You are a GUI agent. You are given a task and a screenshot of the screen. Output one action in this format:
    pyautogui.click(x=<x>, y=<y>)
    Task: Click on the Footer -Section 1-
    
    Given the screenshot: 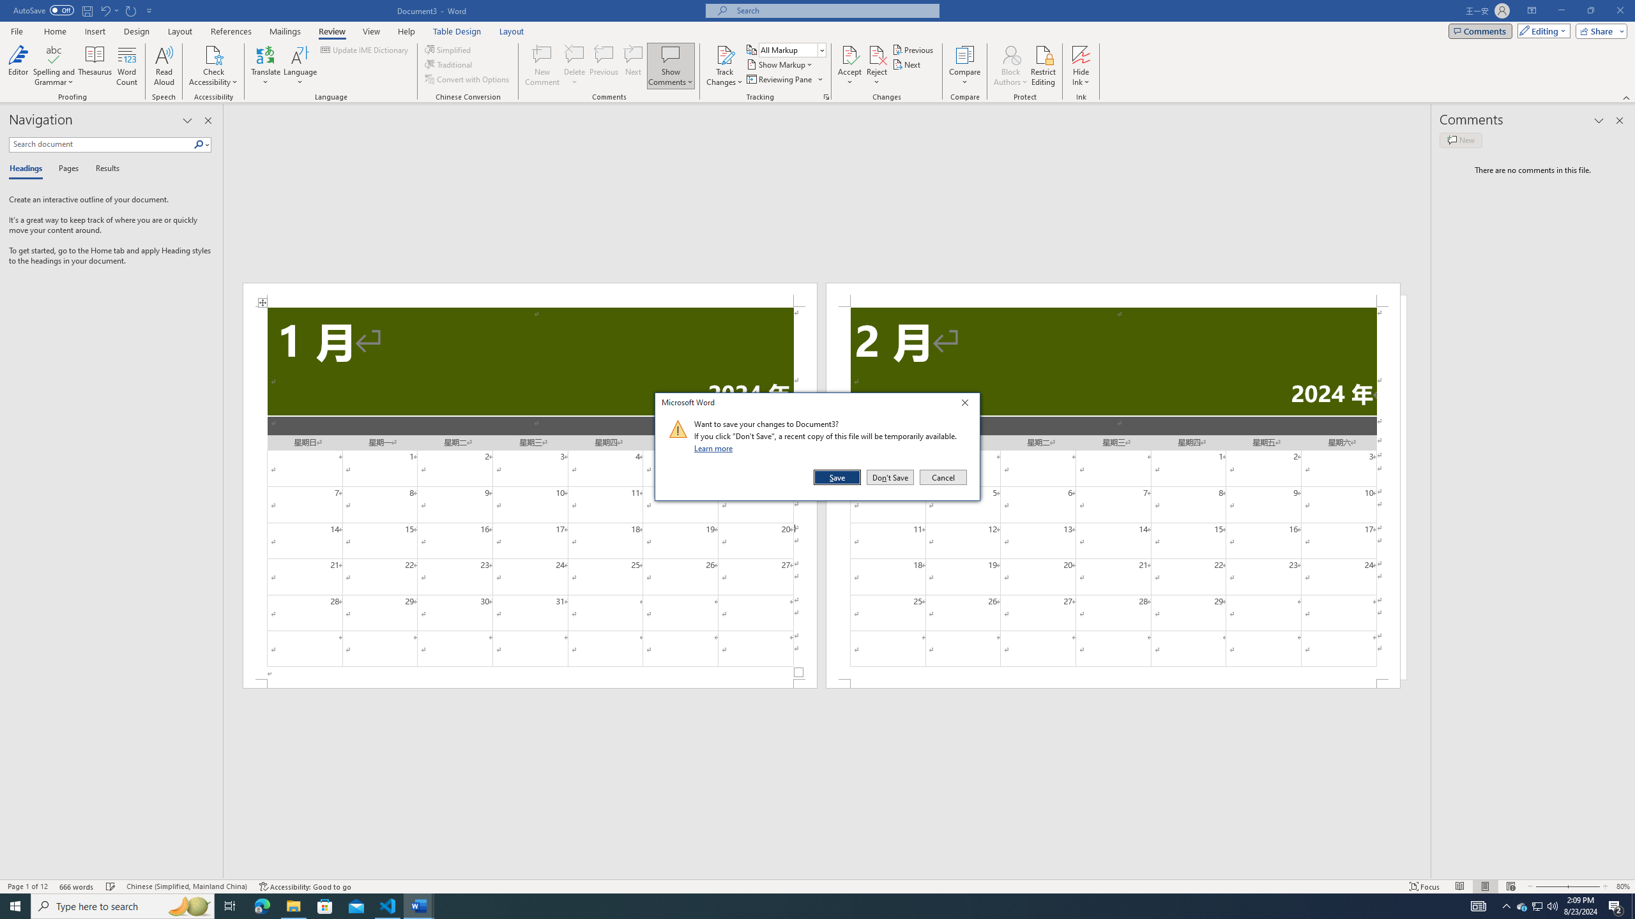 What is the action you would take?
    pyautogui.click(x=529, y=684)
    